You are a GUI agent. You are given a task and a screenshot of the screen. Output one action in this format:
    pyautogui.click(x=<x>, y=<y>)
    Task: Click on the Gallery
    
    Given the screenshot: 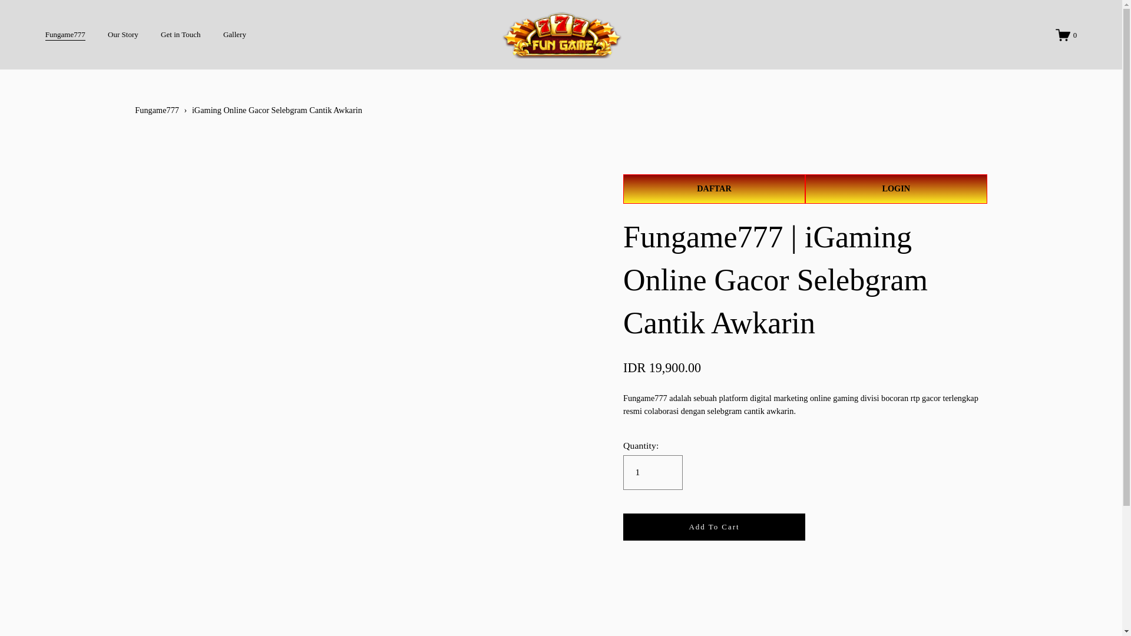 What is the action you would take?
    pyautogui.click(x=234, y=34)
    